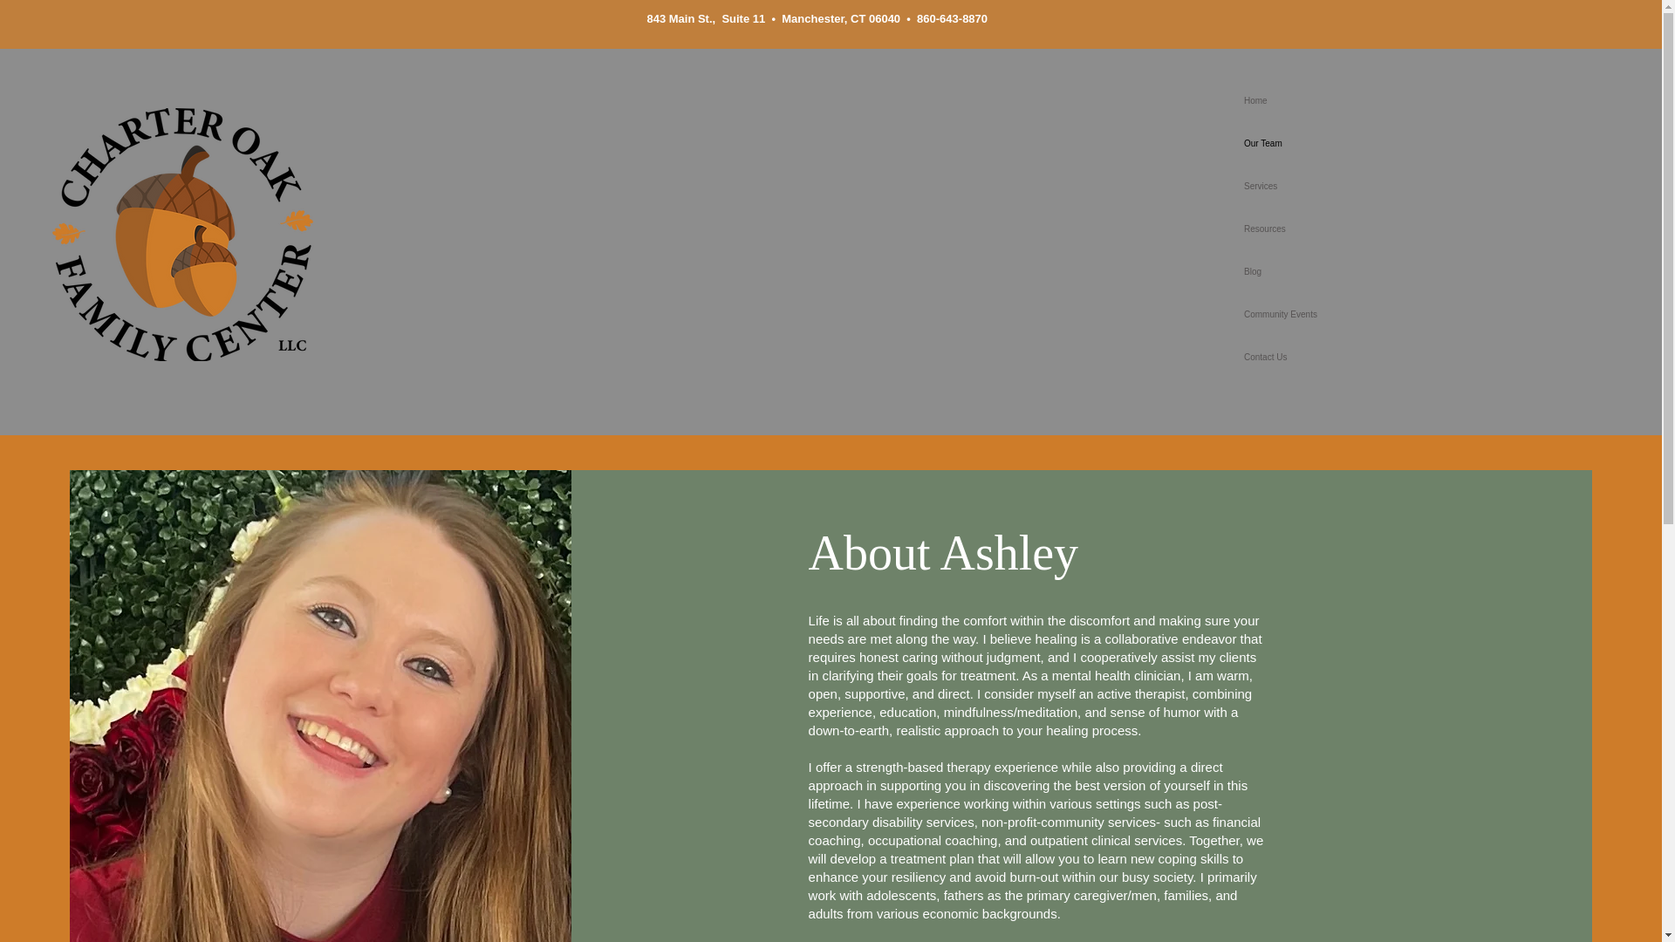  I want to click on Home, so click(1331, 100).